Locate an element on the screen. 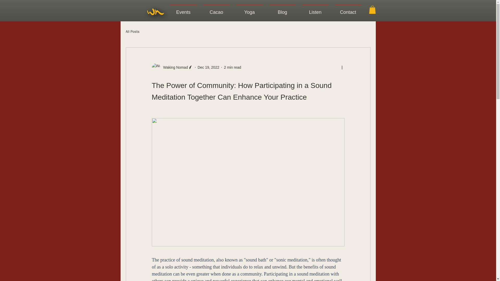  Listen is located at coordinates (315, 10).